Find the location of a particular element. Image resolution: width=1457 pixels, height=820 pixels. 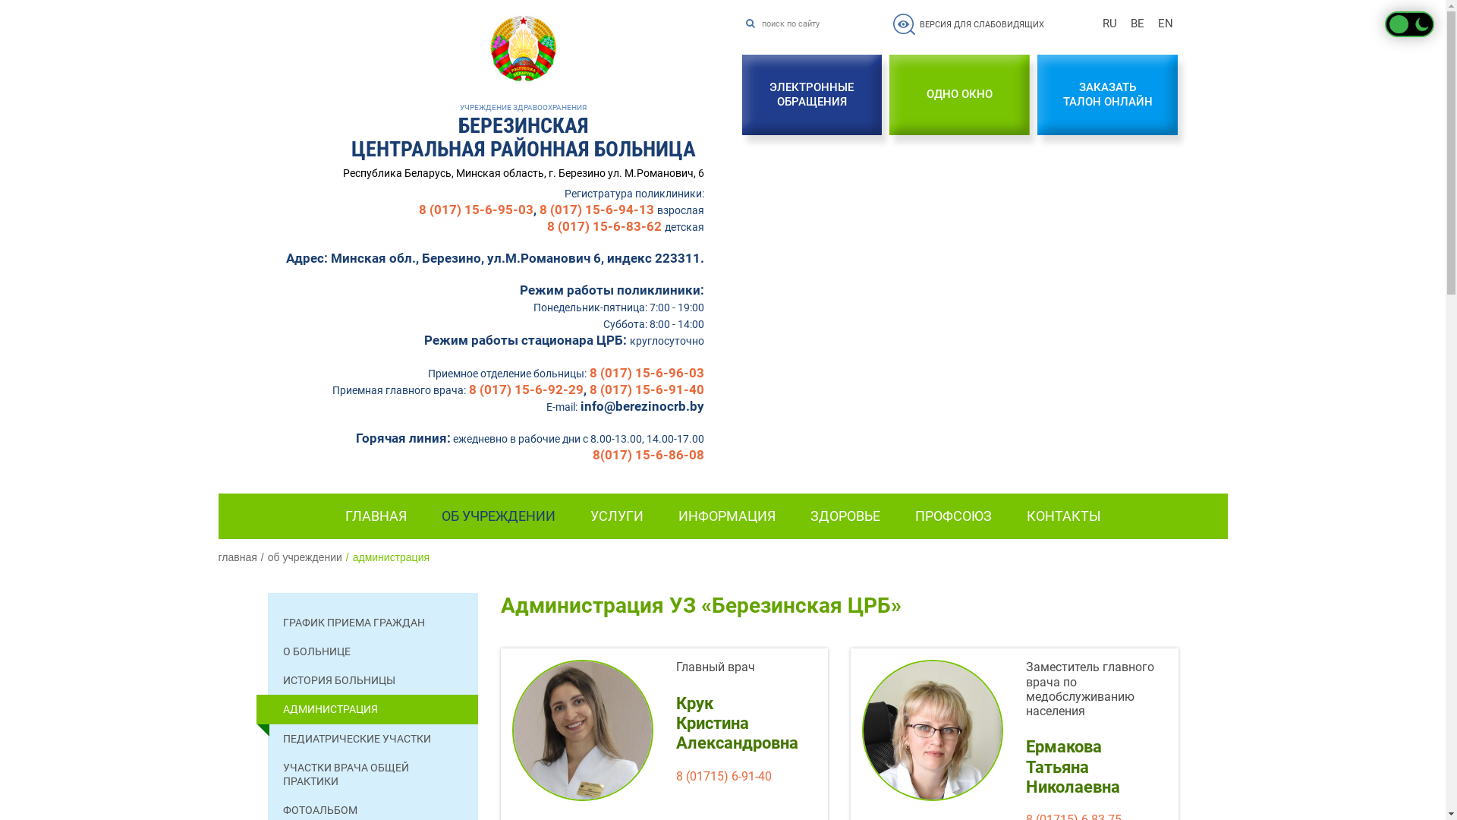

8 (017) 15-6-91-40 is located at coordinates (647, 389).